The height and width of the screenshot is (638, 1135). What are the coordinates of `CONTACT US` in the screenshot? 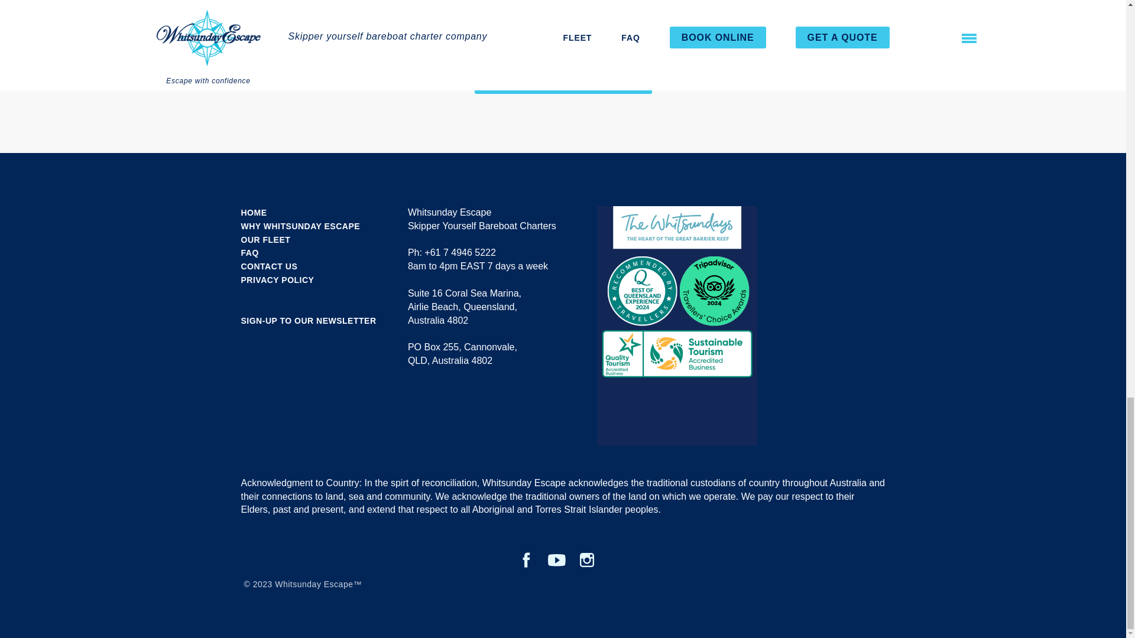 It's located at (269, 266).